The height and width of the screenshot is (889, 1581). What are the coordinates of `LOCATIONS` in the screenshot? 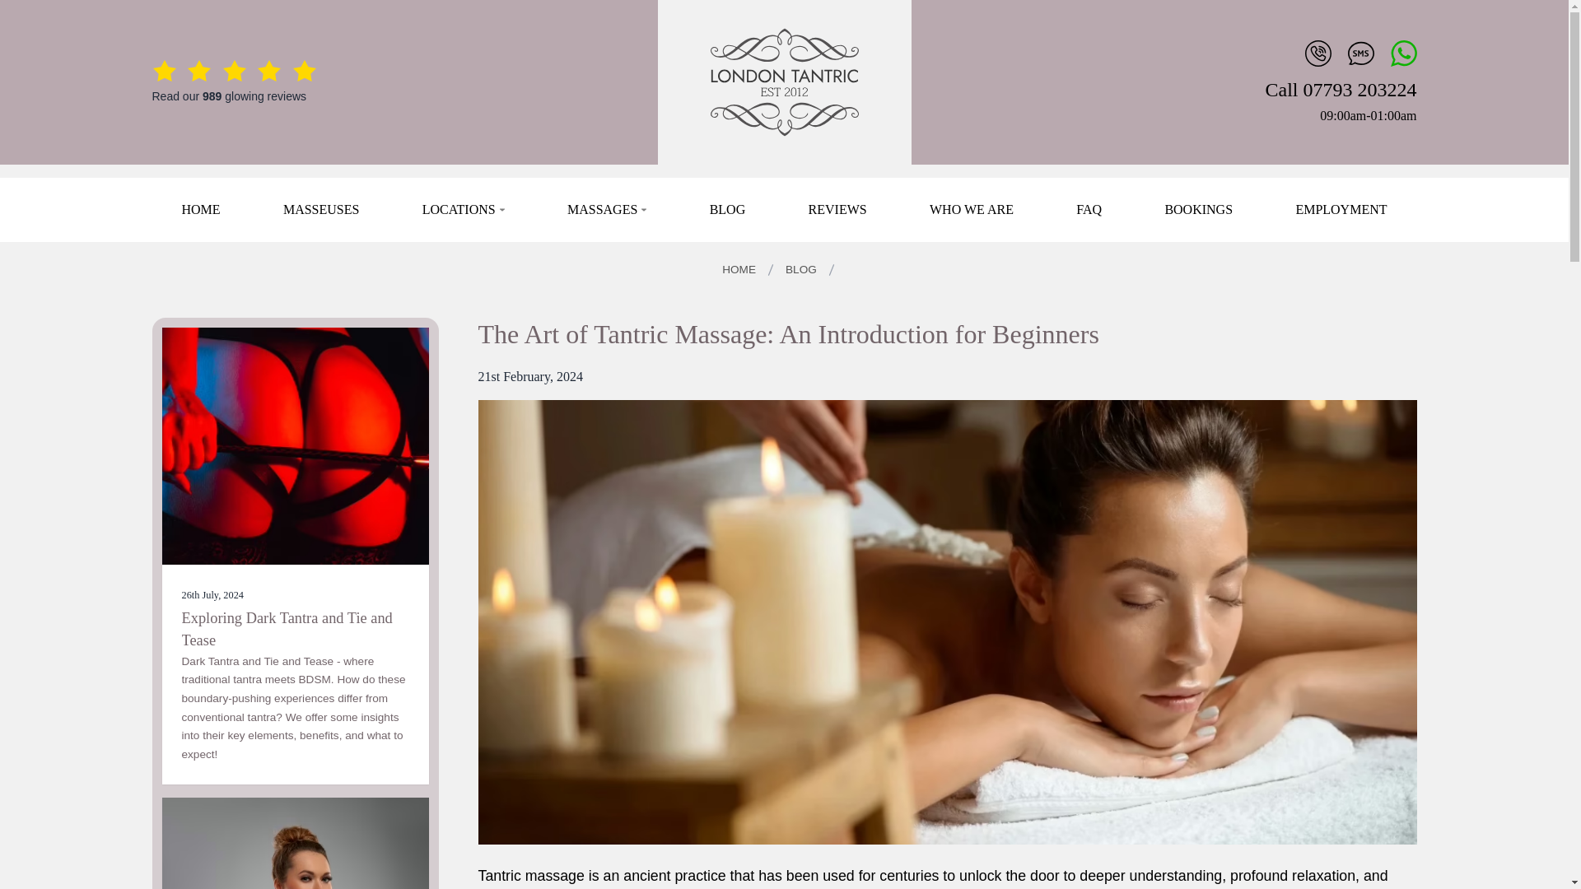 It's located at (463, 209).